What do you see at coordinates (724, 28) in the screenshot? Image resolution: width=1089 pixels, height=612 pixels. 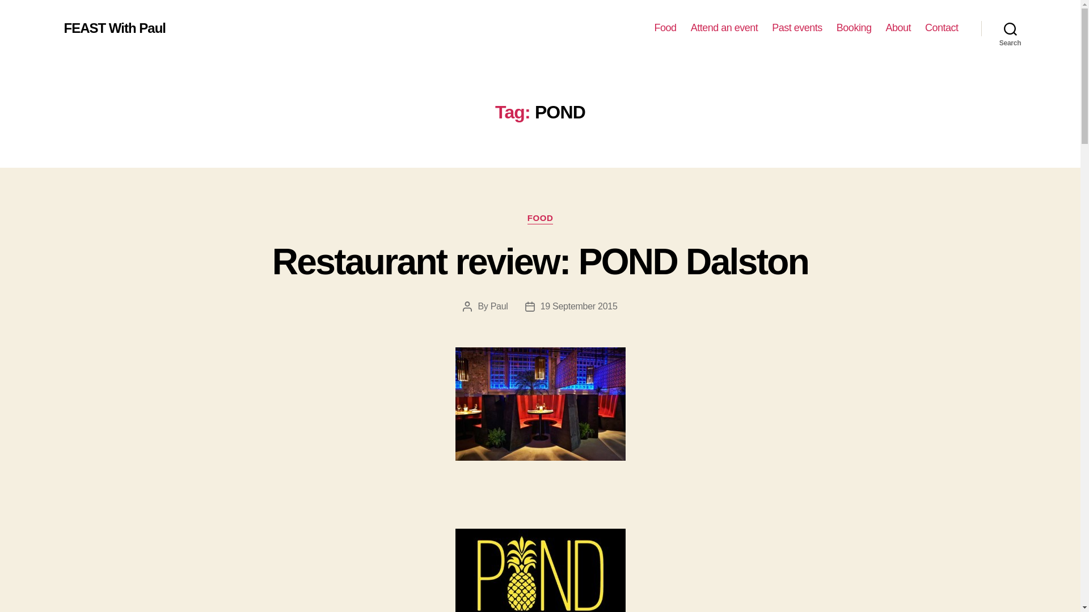 I see `Events` at bounding box center [724, 28].